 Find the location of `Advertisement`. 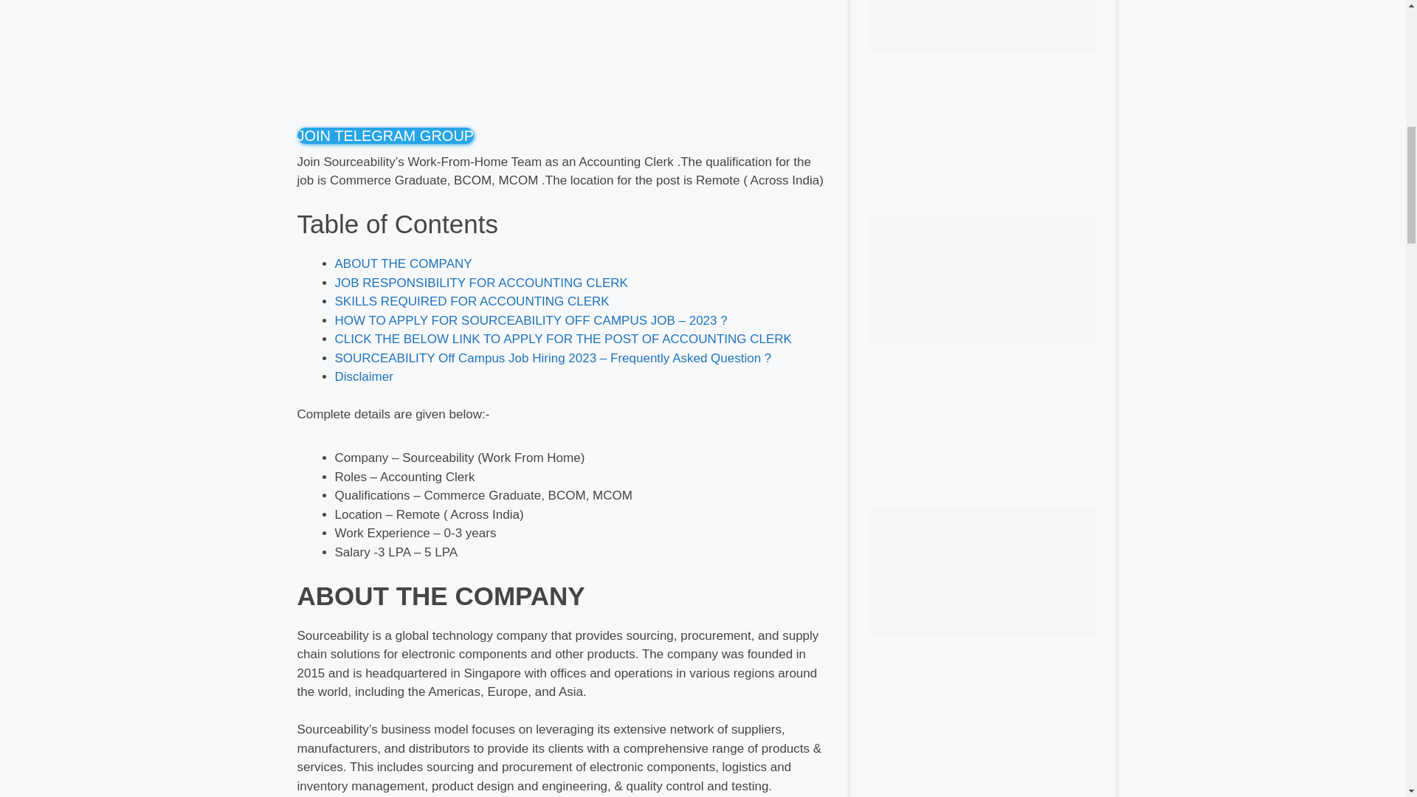

Advertisement is located at coordinates (562, 59).